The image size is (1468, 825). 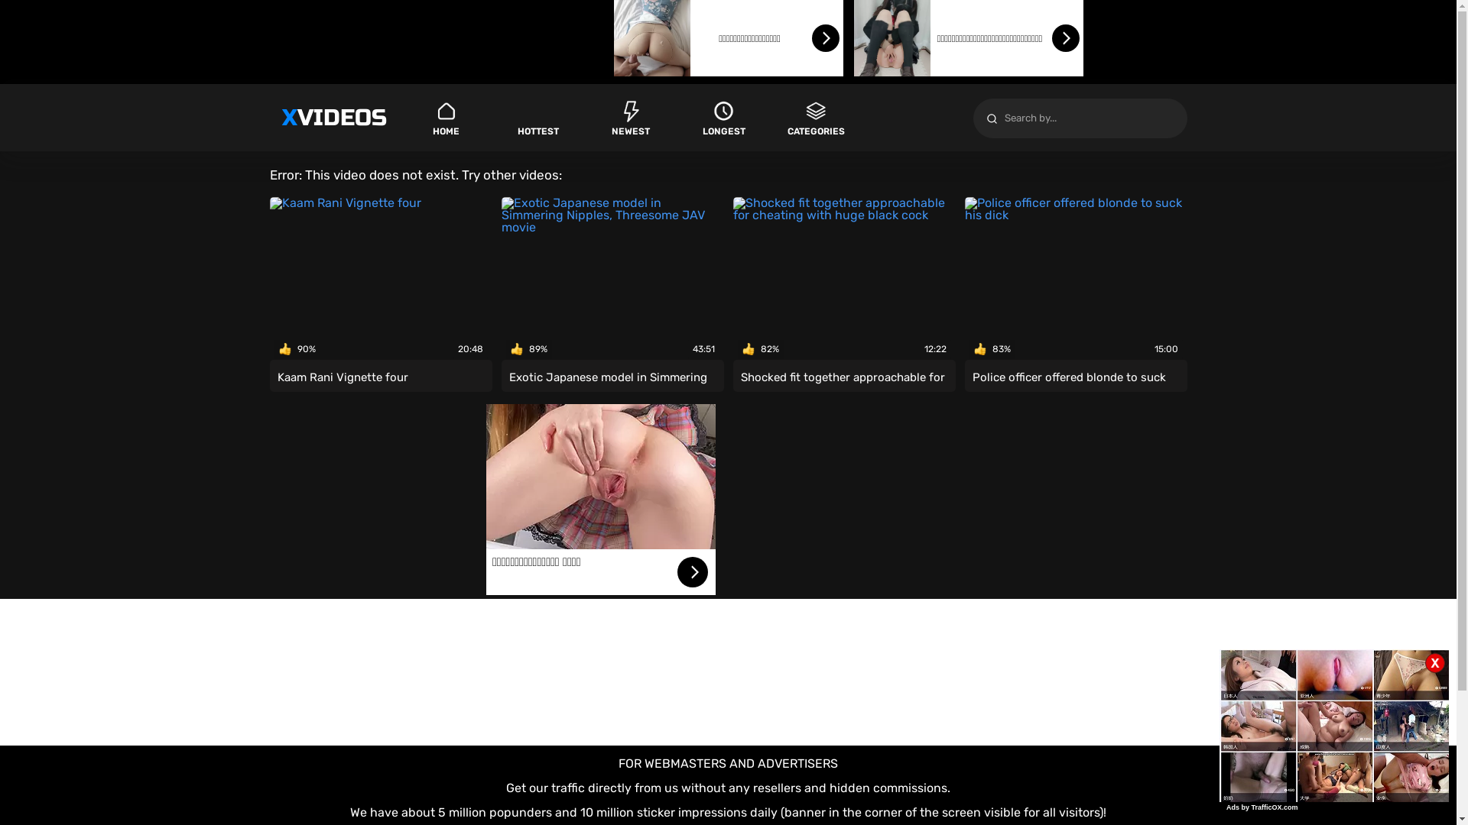 I want to click on NEWEST, so click(x=632, y=118).